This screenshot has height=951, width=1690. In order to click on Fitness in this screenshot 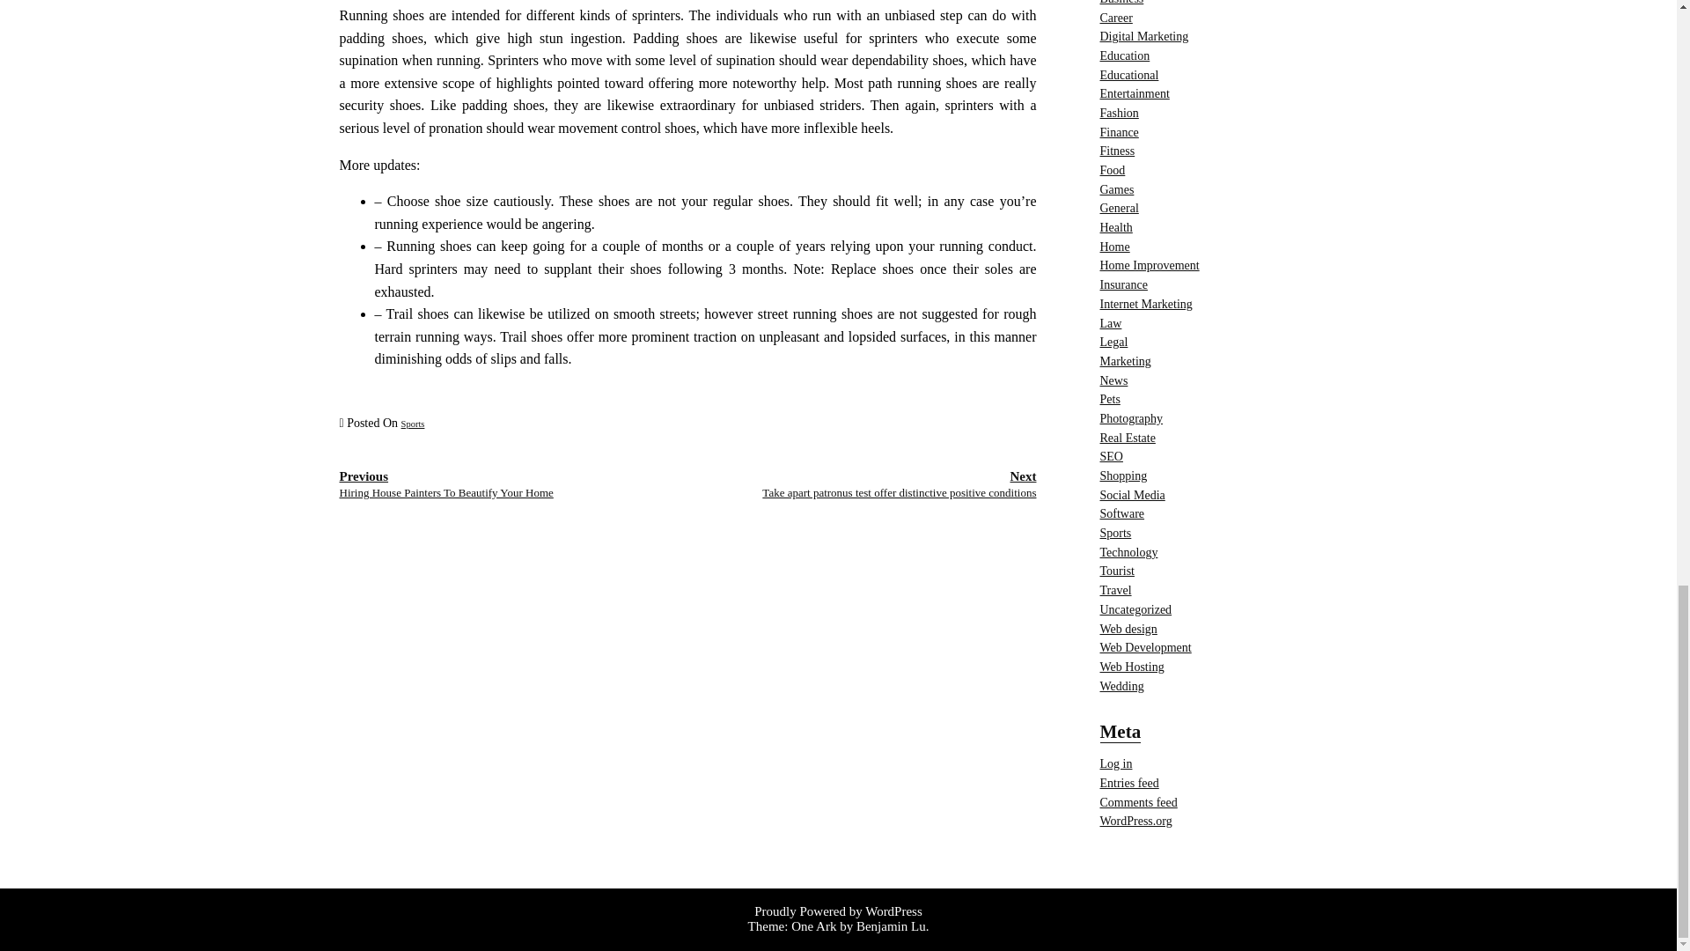, I will do `click(1144, 35)`.